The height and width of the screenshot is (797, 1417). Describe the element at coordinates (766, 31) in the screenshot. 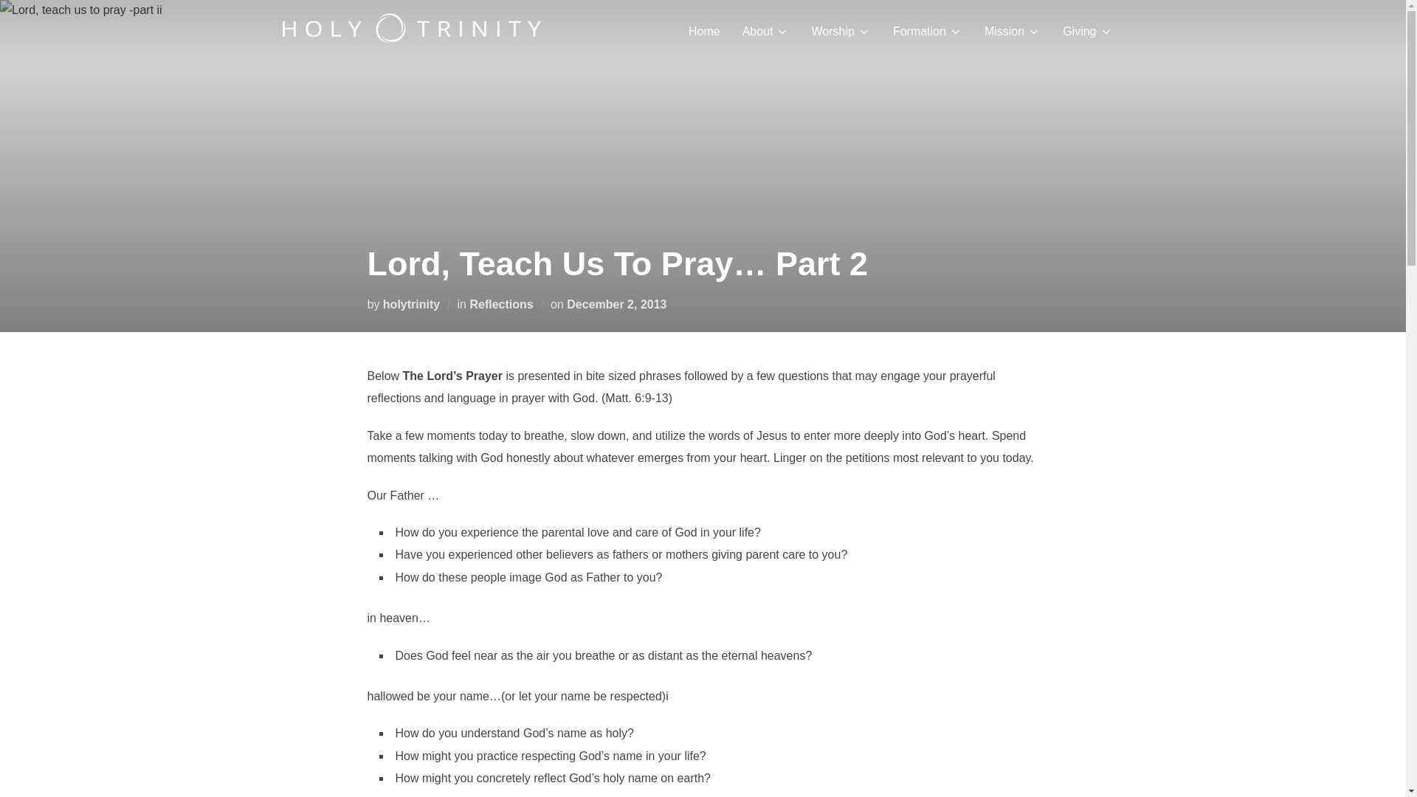

I see `About` at that location.